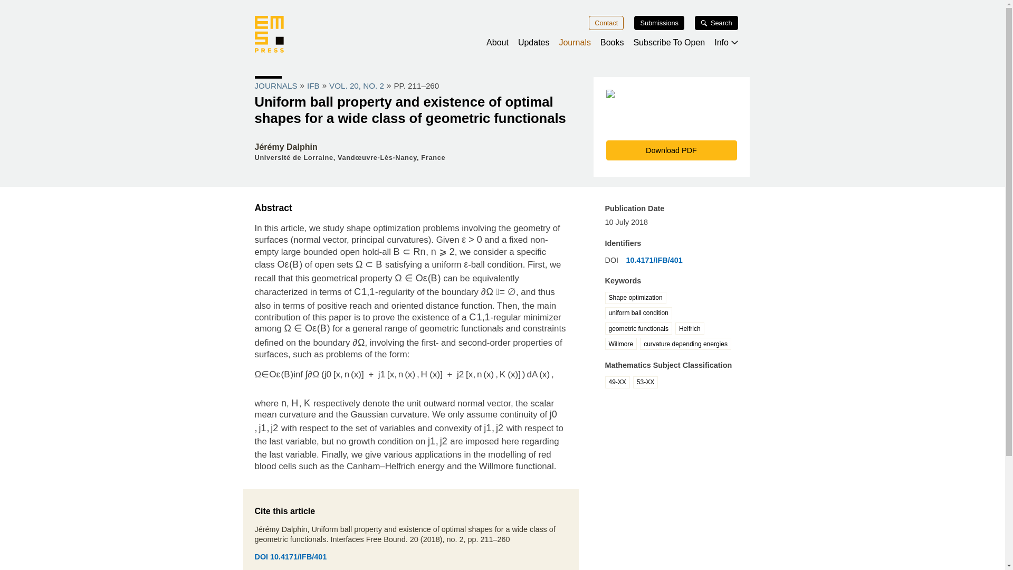 The height and width of the screenshot is (570, 1013). I want to click on VOL. 20, NO. 2, so click(357, 85).